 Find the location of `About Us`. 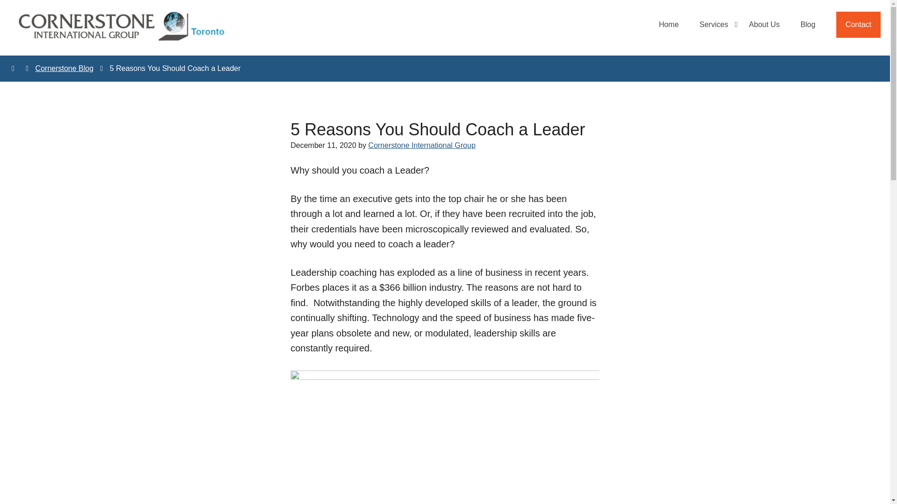

About Us is located at coordinates (764, 24).